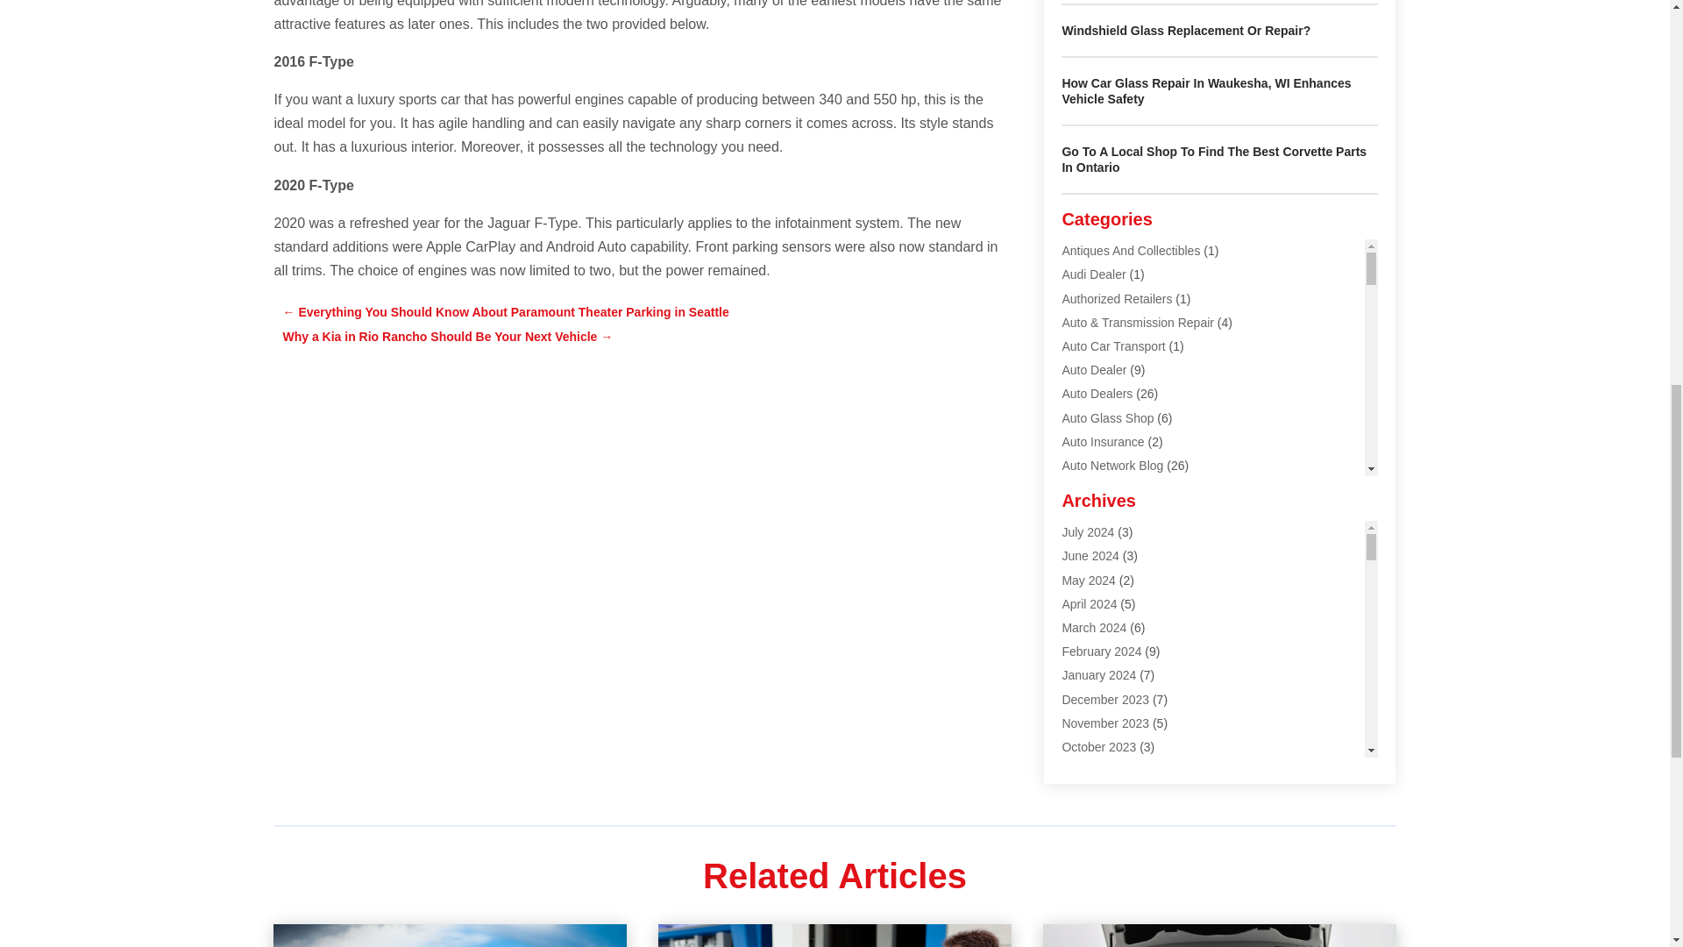  I want to click on Auto Parts, so click(1090, 488).